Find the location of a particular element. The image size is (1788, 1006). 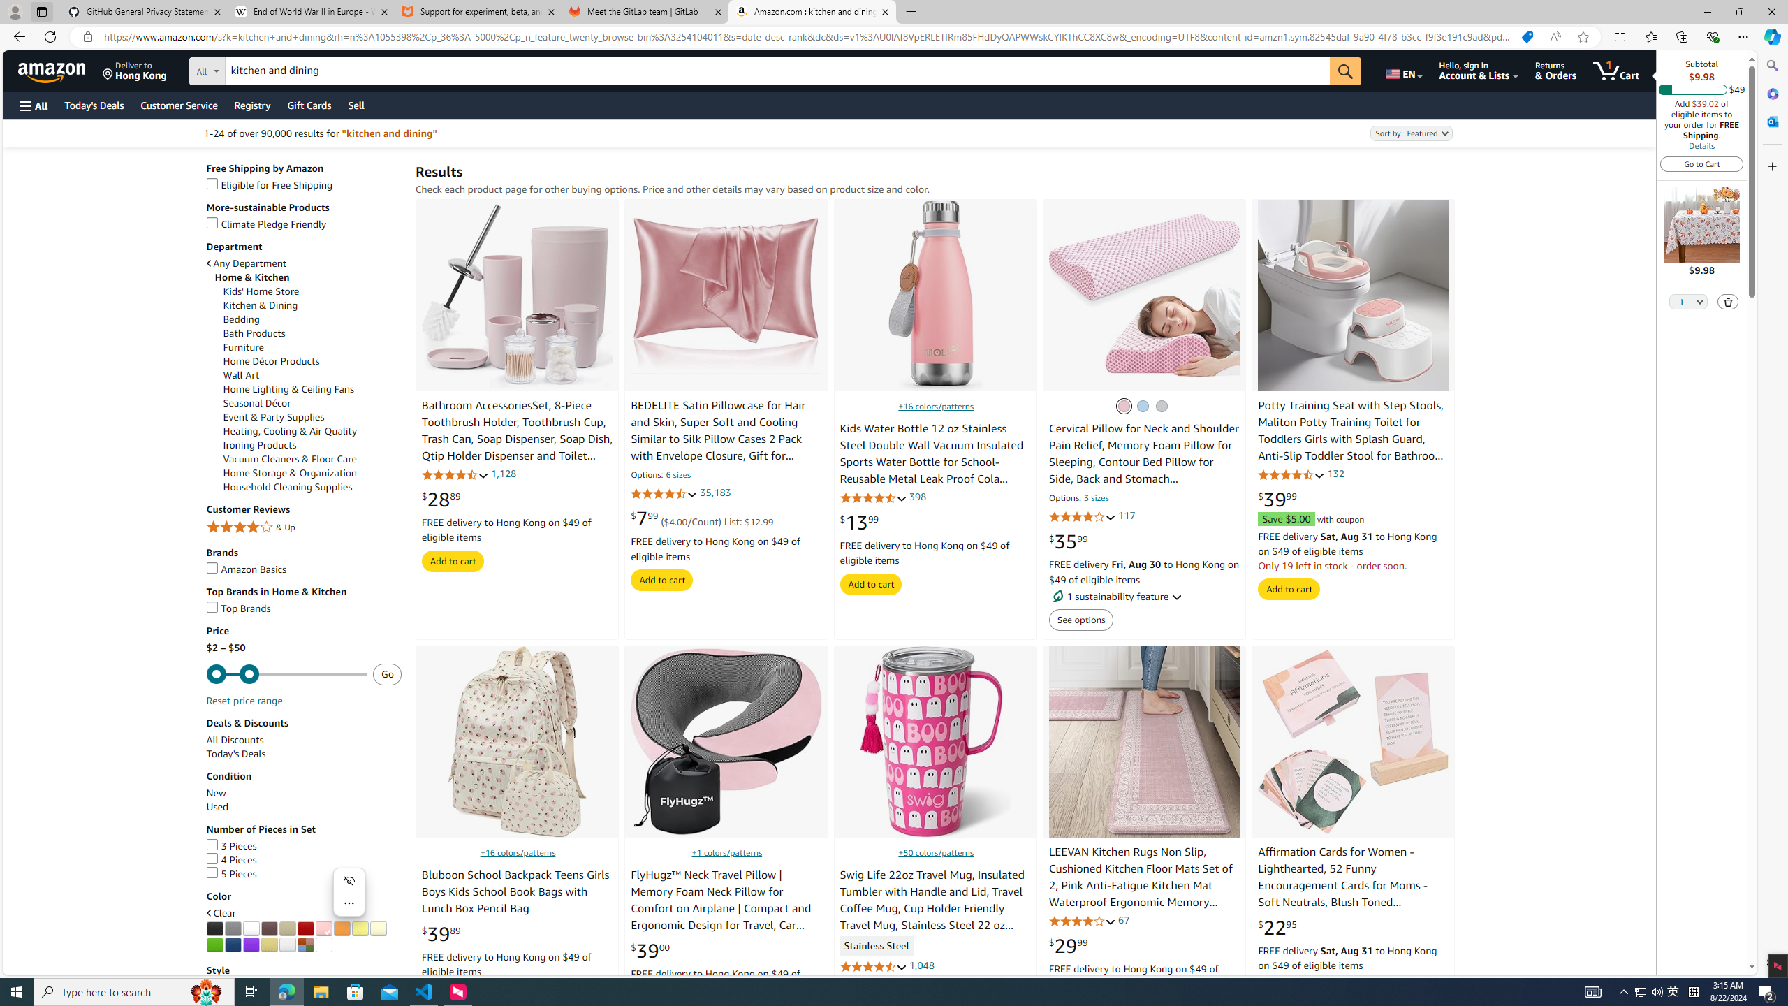

New is located at coordinates (304, 793).